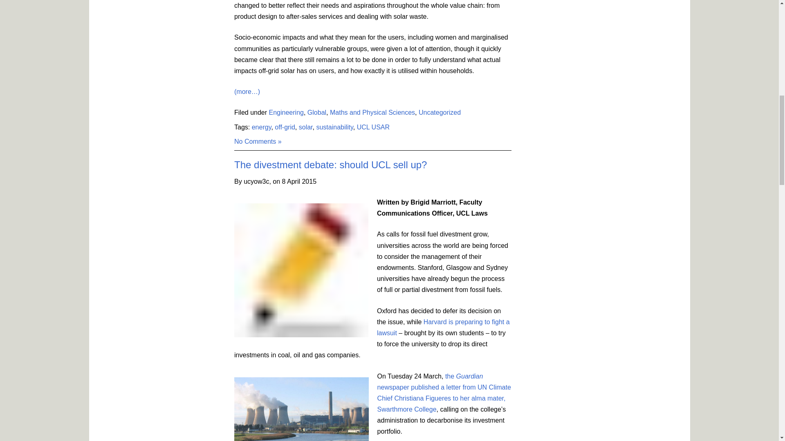 The width and height of the screenshot is (785, 441). Describe the element at coordinates (286, 112) in the screenshot. I see `Engineering` at that location.